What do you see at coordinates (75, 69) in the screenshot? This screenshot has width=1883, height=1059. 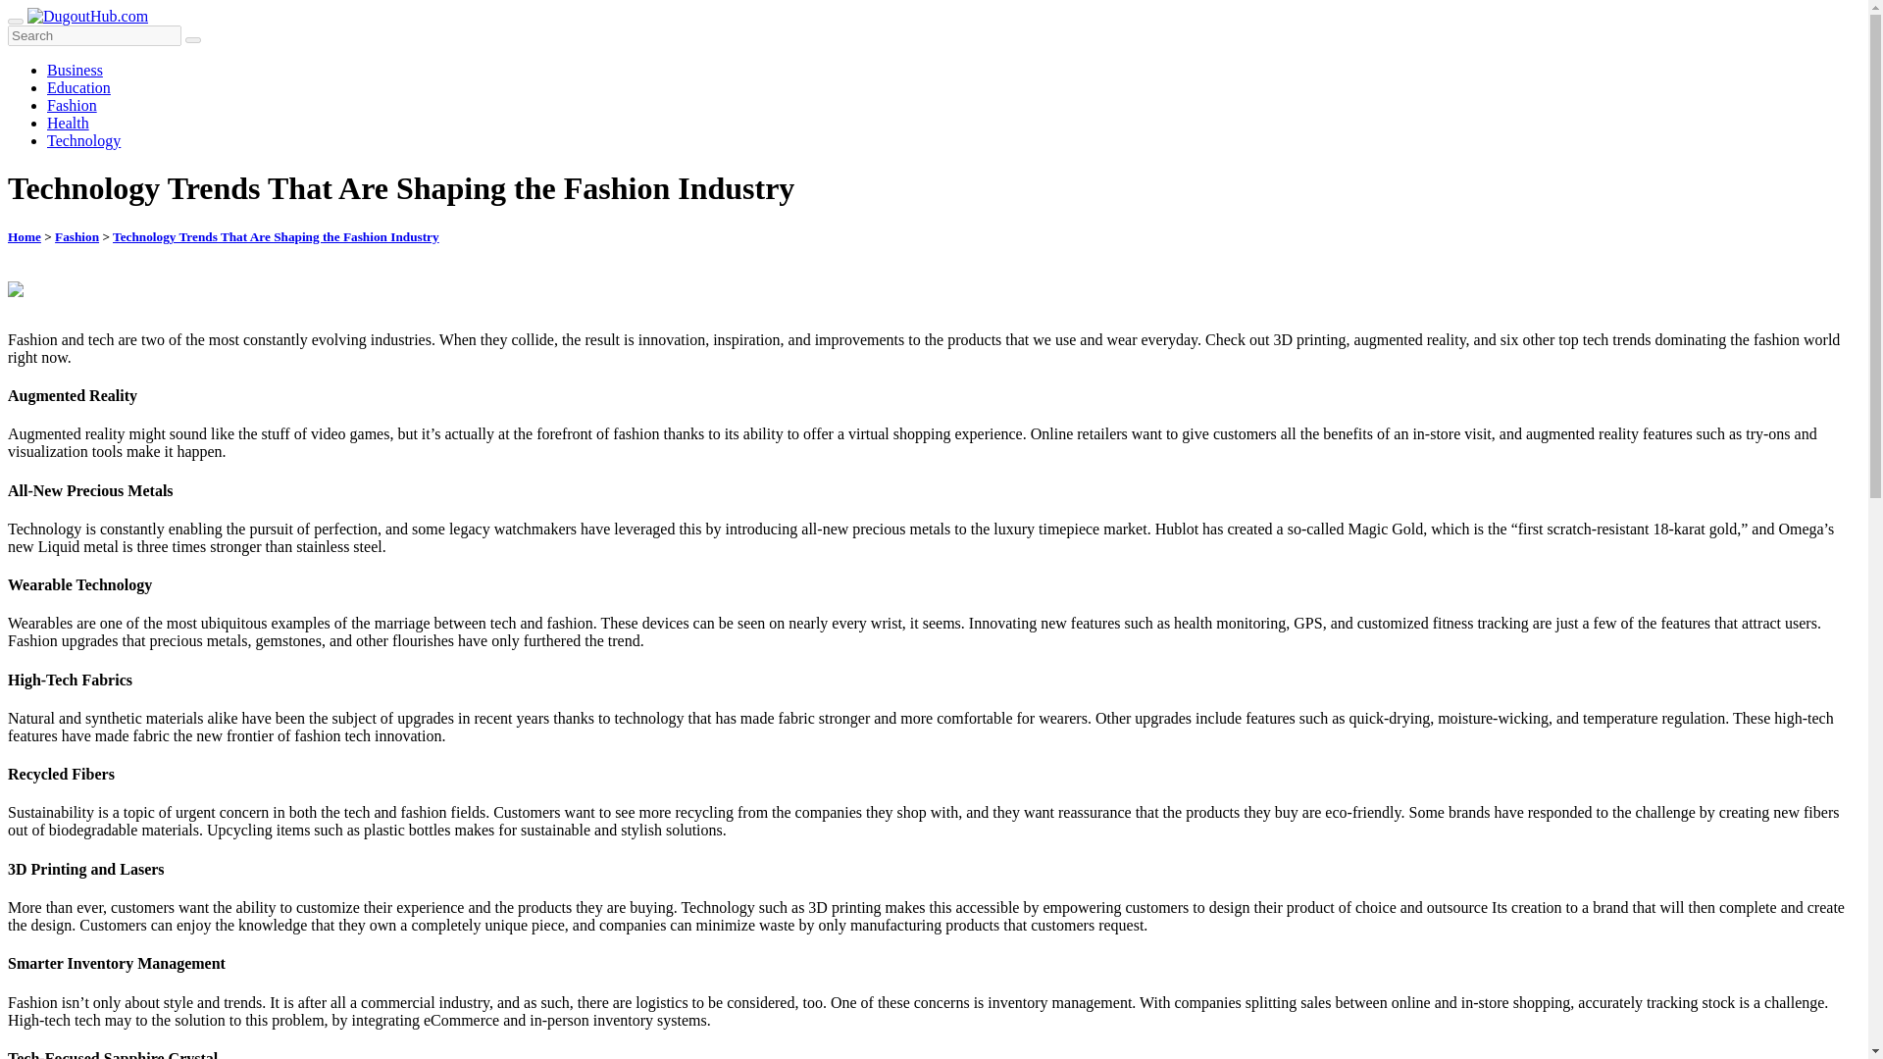 I see `Business` at bounding box center [75, 69].